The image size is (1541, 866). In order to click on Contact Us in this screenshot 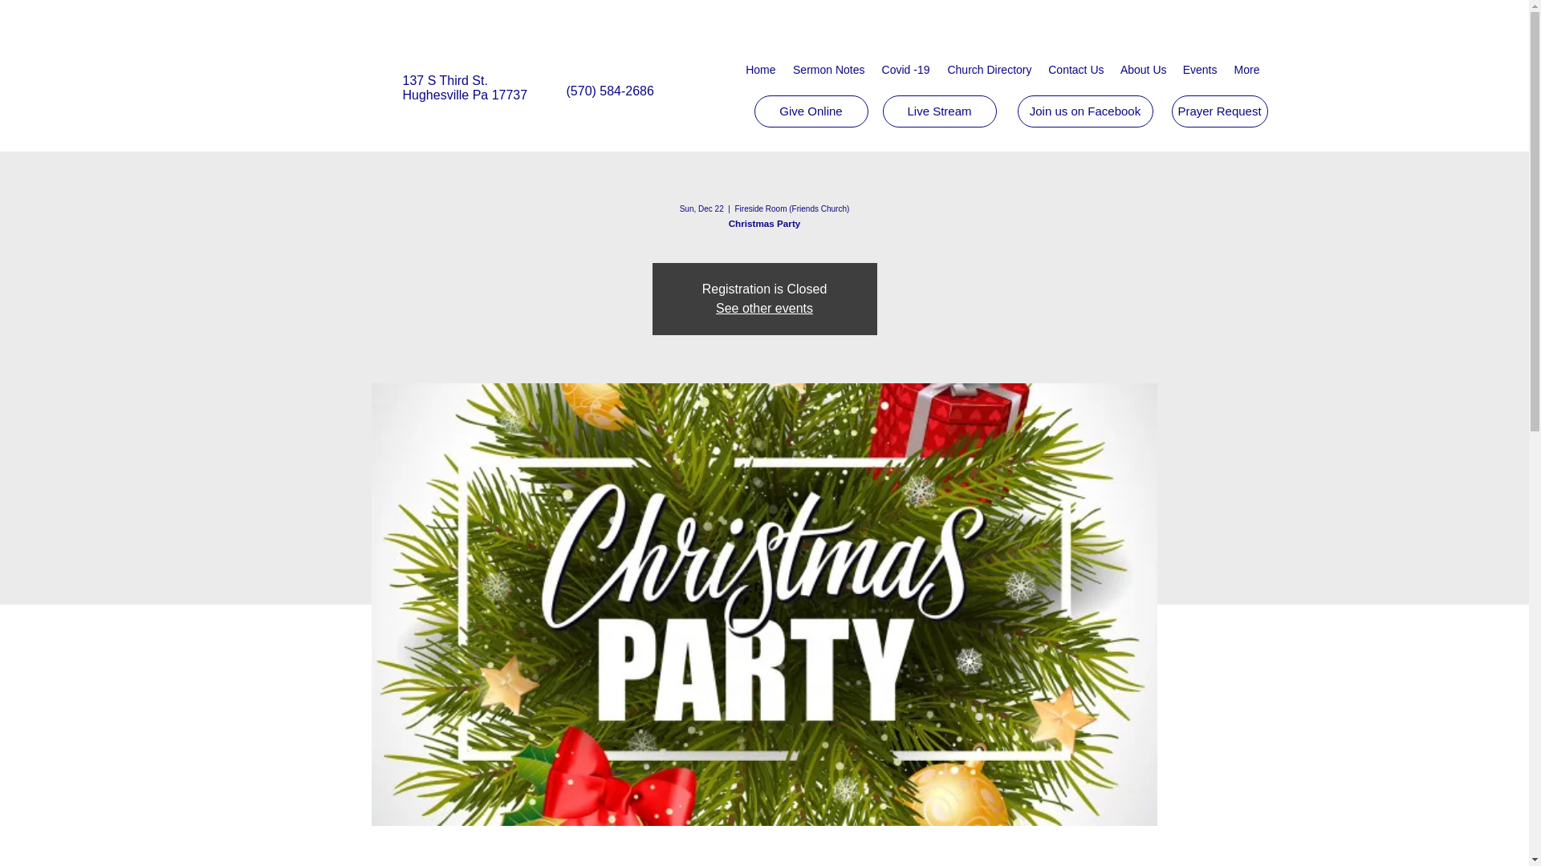, I will do `click(1076, 69)`.